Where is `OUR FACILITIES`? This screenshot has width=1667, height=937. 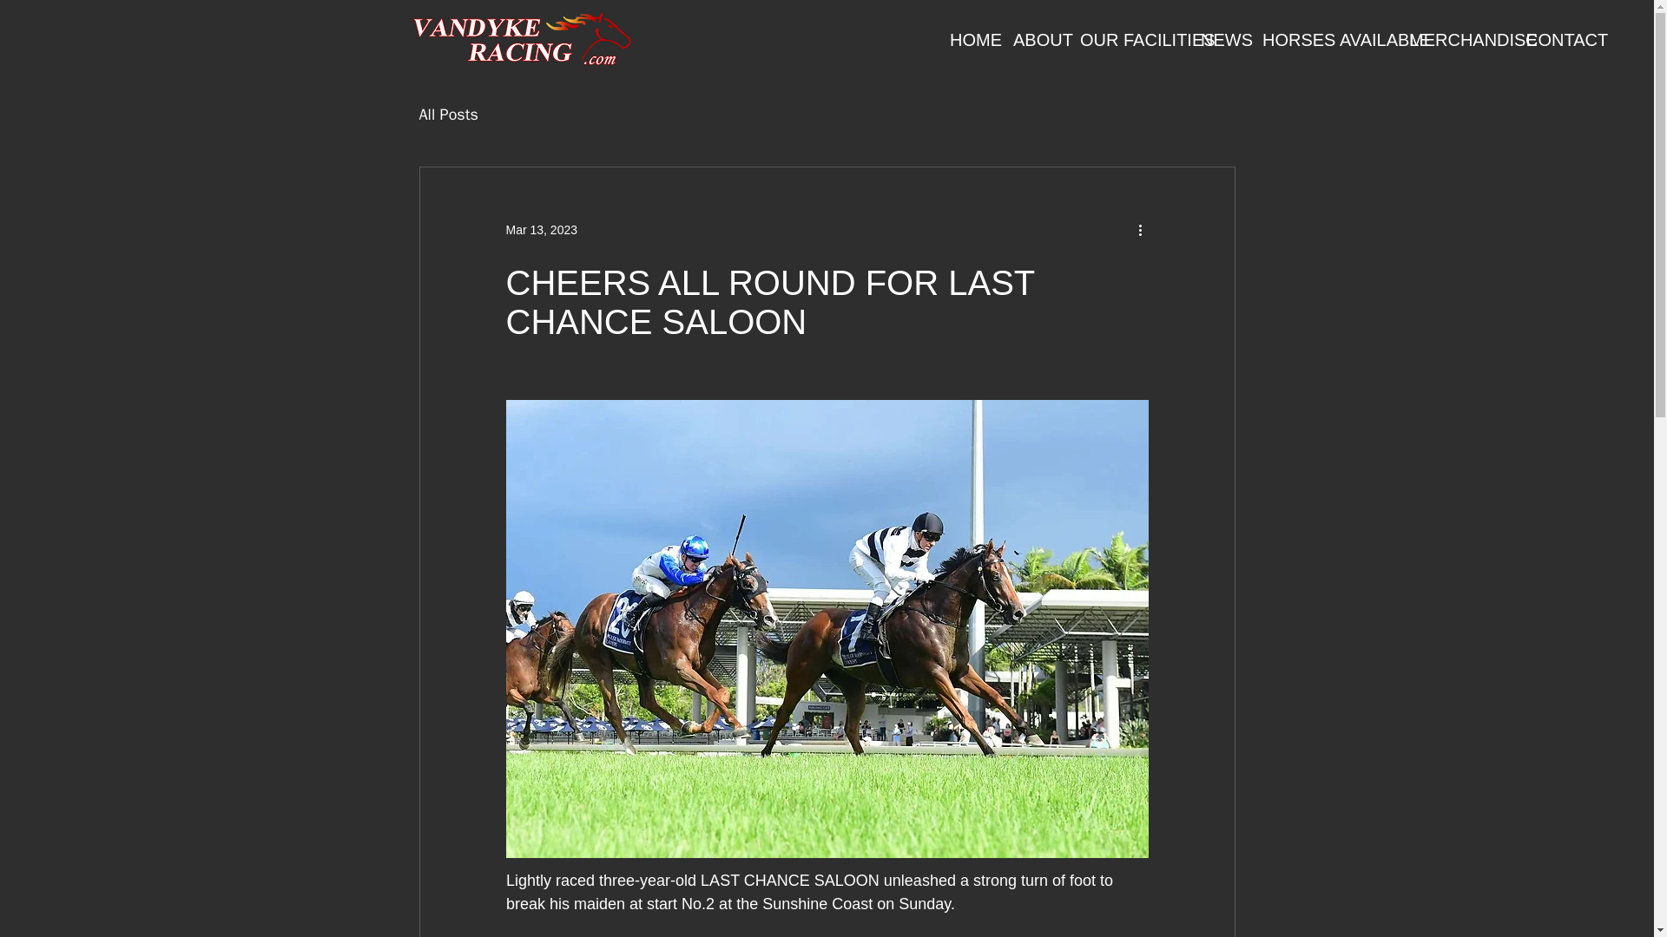 OUR FACILITIES is located at coordinates (1127, 40).